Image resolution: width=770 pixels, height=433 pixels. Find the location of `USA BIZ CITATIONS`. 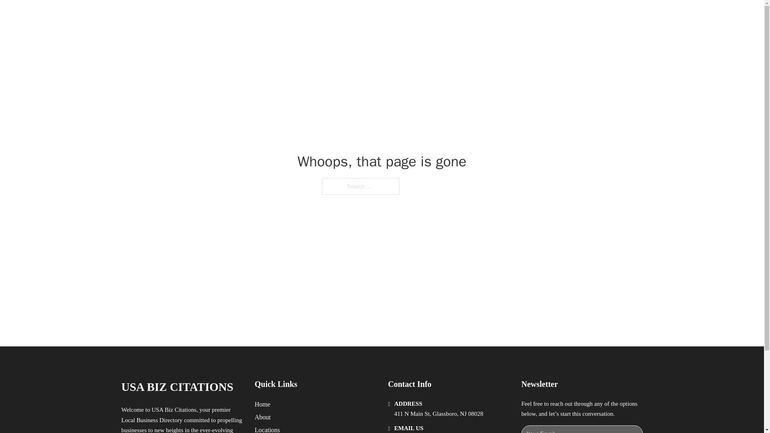

USA BIZ CITATIONS is located at coordinates (177, 387).